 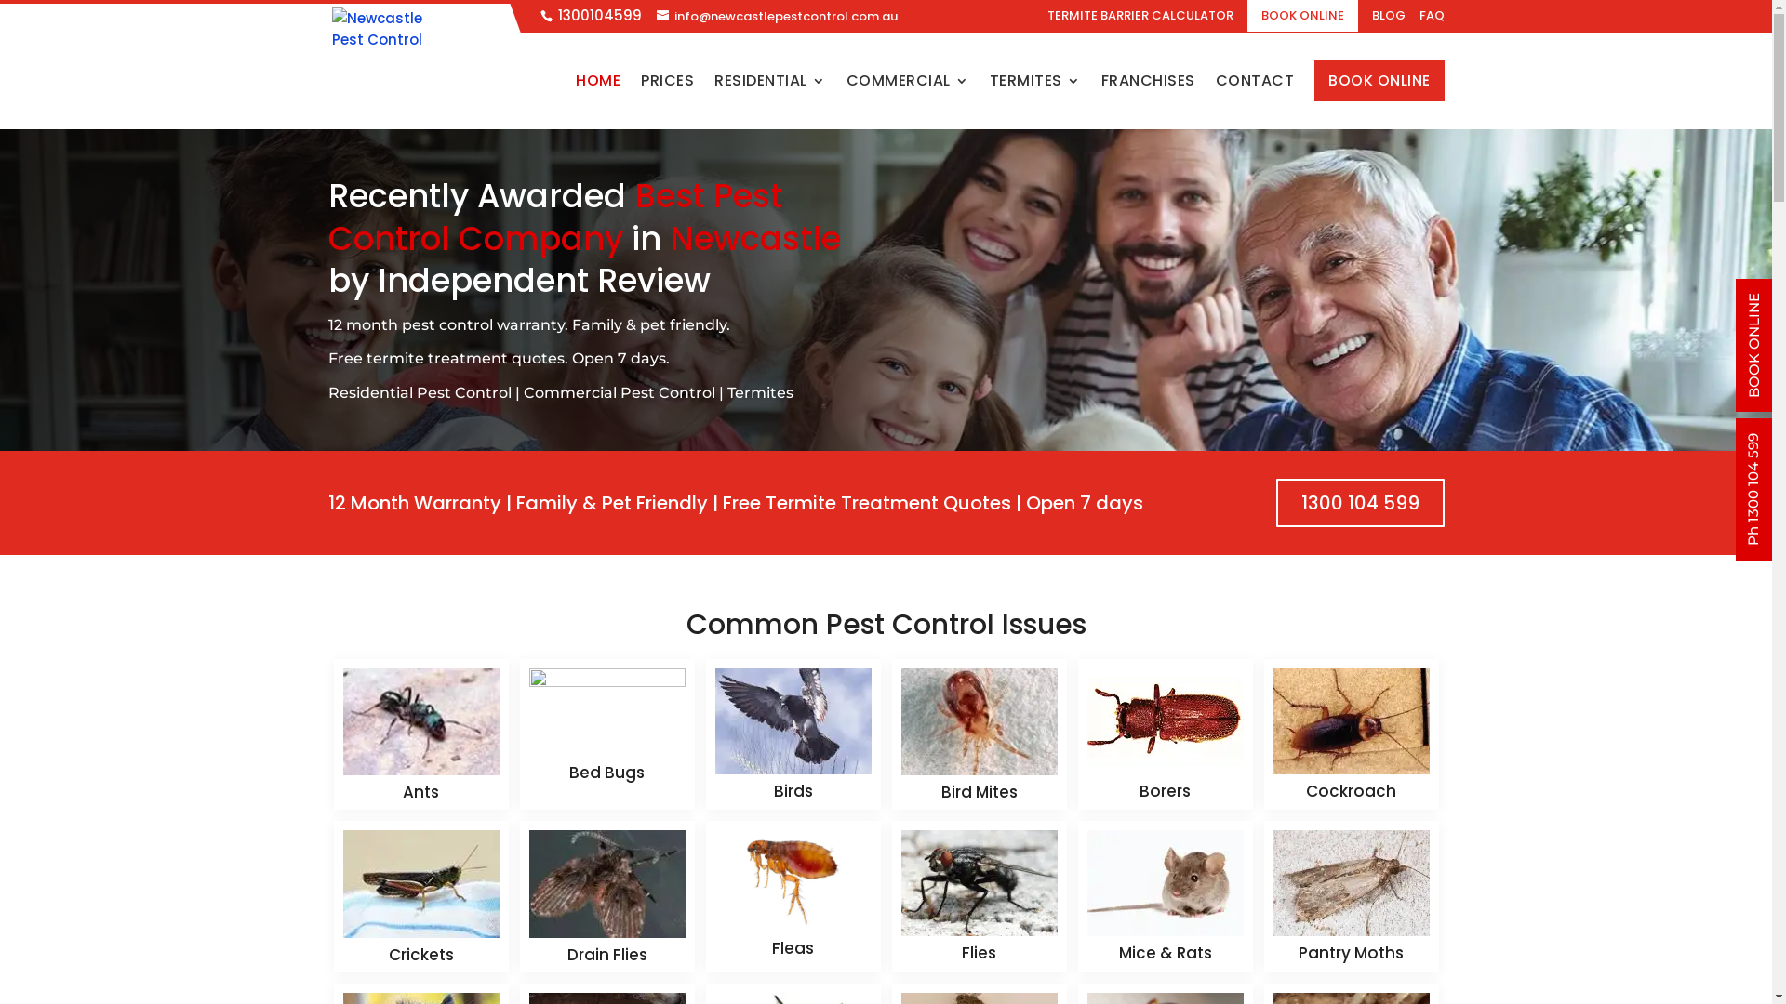 What do you see at coordinates (1379, 81) in the screenshot?
I see `BOOK ONLINE` at bounding box center [1379, 81].